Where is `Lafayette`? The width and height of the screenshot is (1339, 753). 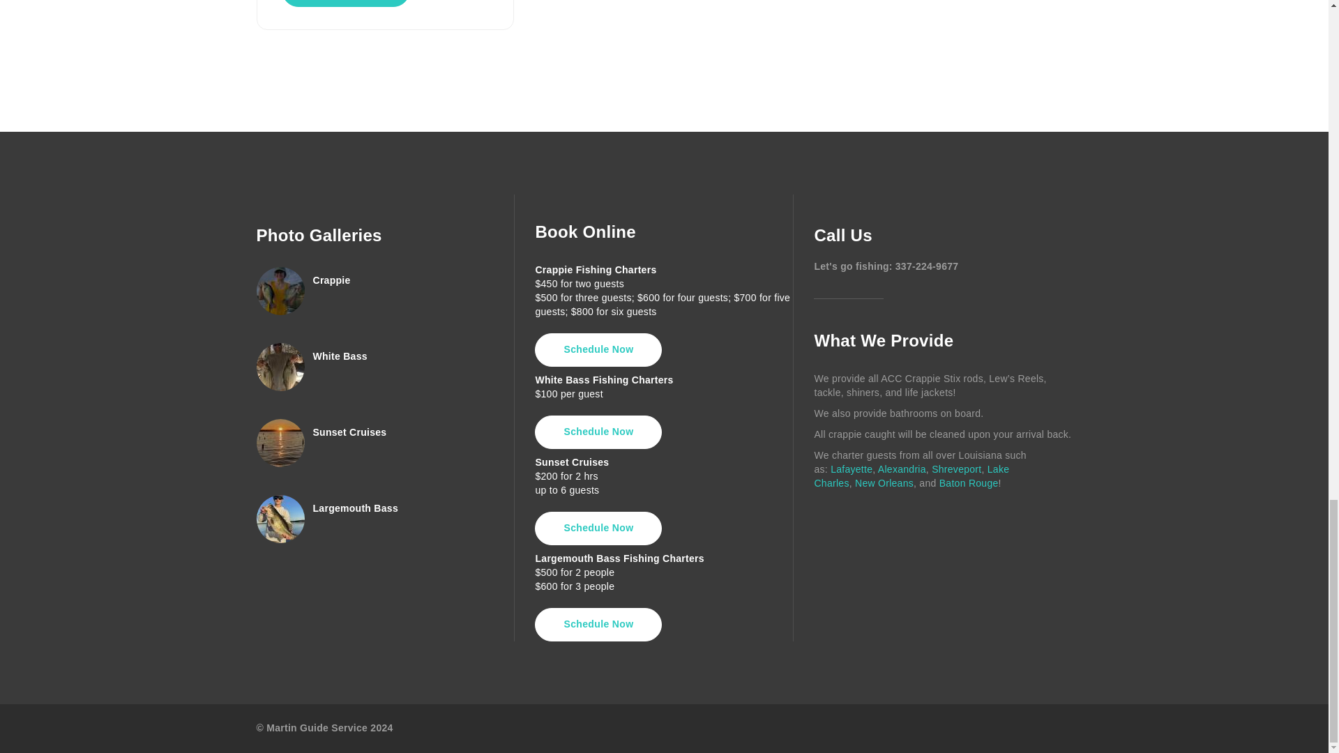 Lafayette is located at coordinates (851, 469).